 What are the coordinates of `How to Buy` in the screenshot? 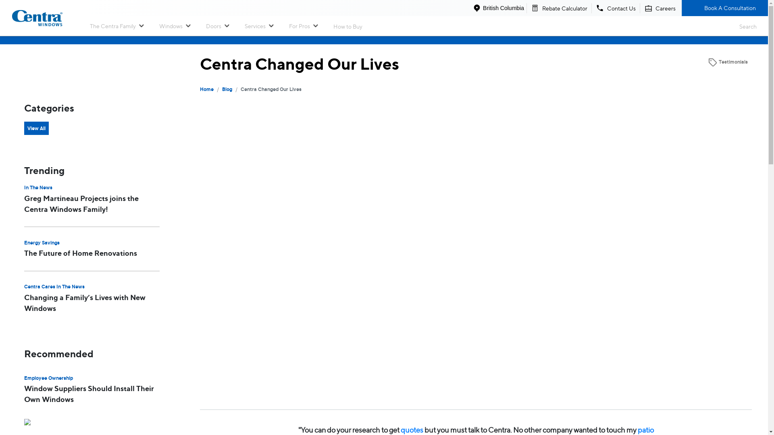 It's located at (348, 26).